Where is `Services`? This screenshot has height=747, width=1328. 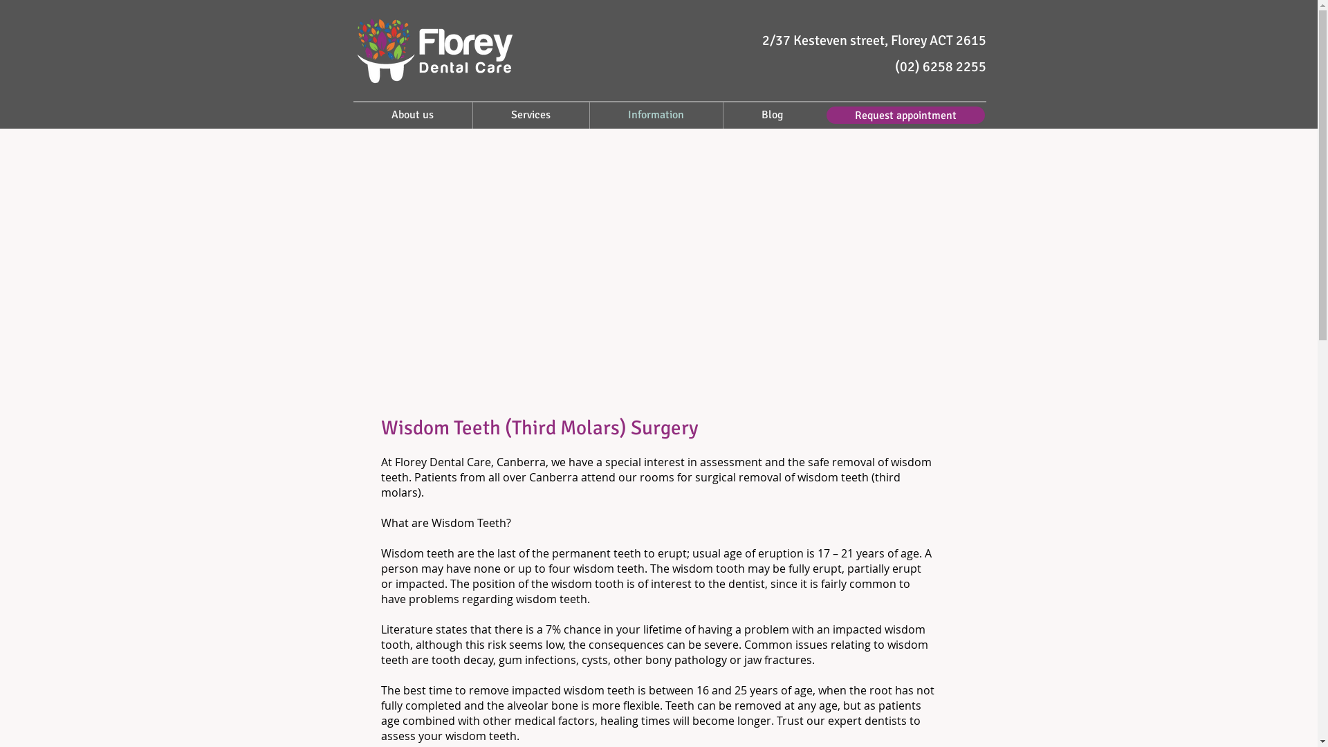 Services is located at coordinates (531, 115).